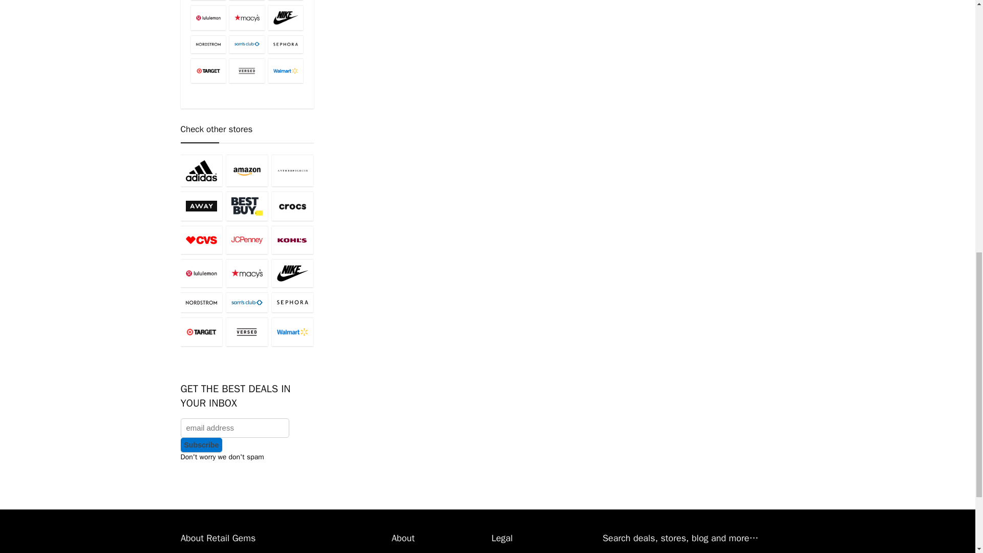 The height and width of the screenshot is (553, 983). Describe the element at coordinates (201, 445) in the screenshot. I see `Subscribe` at that location.